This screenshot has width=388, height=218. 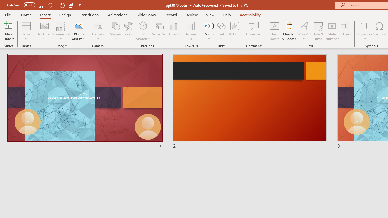 What do you see at coordinates (332, 31) in the screenshot?
I see `Slide Number` at bounding box center [332, 31].